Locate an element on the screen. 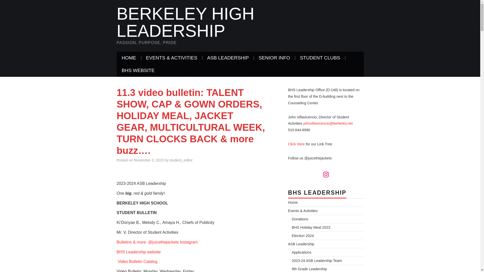 This screenshot has width=484, height=272. November 3, 2023 is located at coordinates (149, 160).